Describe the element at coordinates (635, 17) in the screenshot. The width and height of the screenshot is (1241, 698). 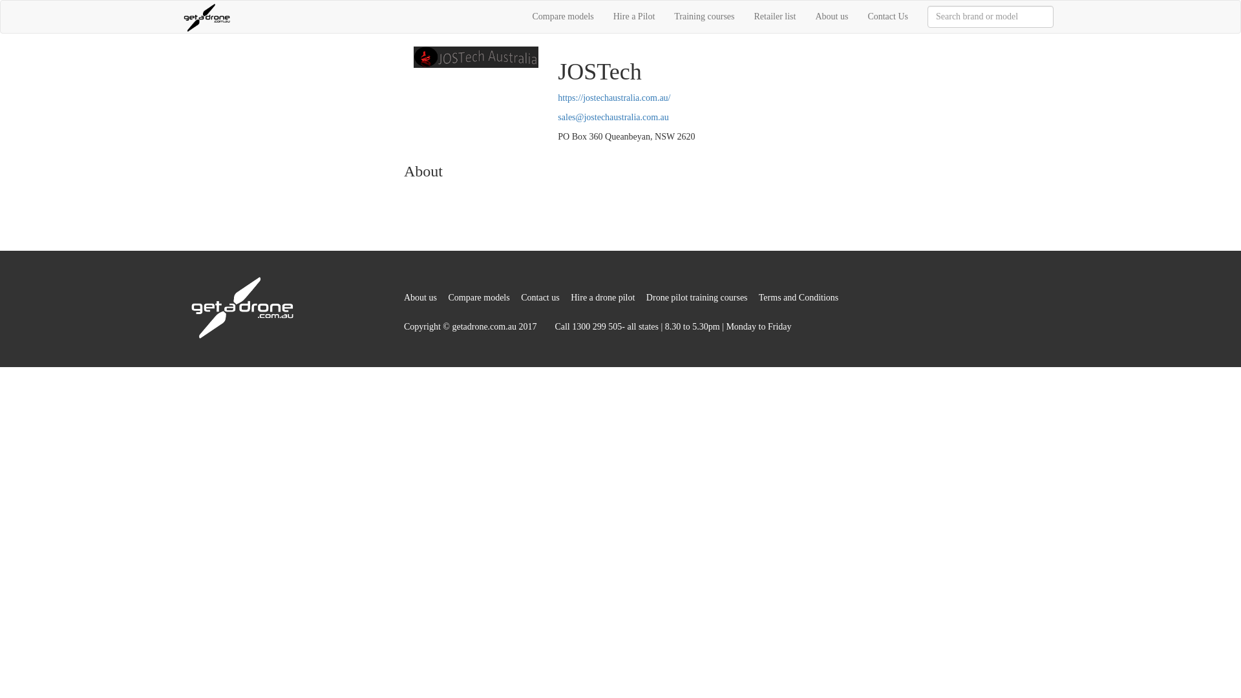
I see `Hire a Pilot` at that location.